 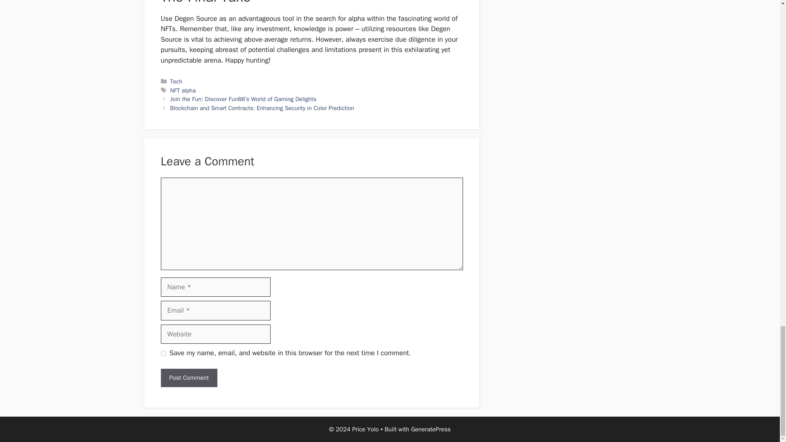 I want to click on GeneratePress, so click(x=431, y=429).